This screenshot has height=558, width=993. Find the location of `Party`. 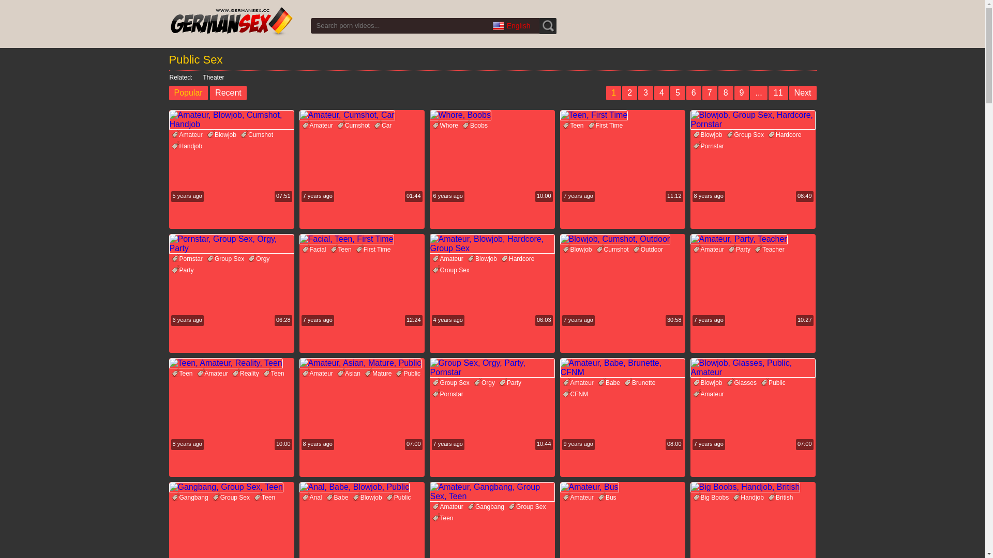

Party is located at coordinates (184, 270).